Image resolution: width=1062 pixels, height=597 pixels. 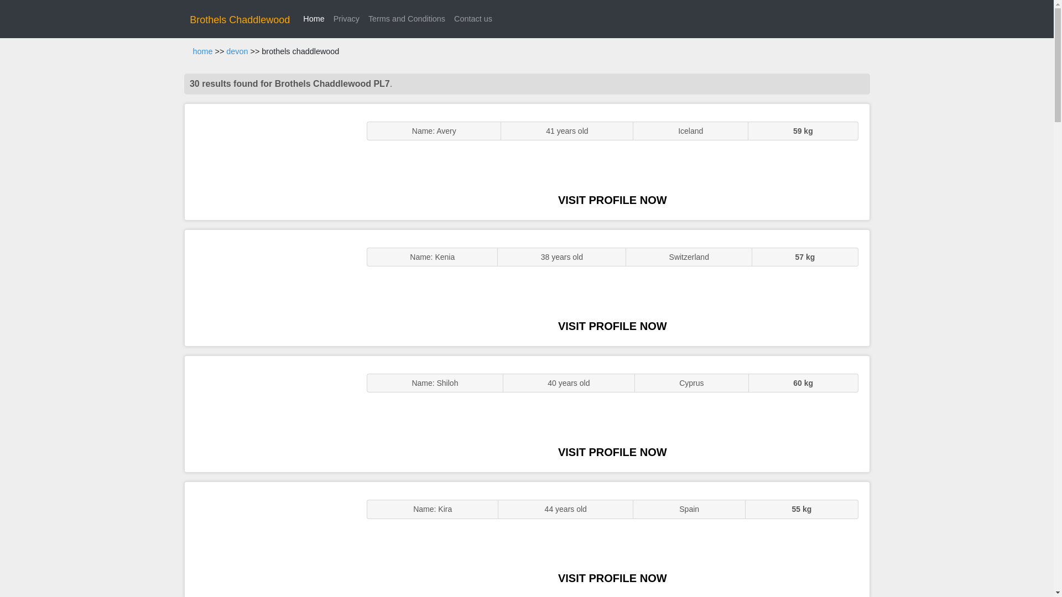 What do you see at coordinates (612, 452) in the screenshot?
I see `VISIT PROFILE NOW` at bounding box center [612, 452].